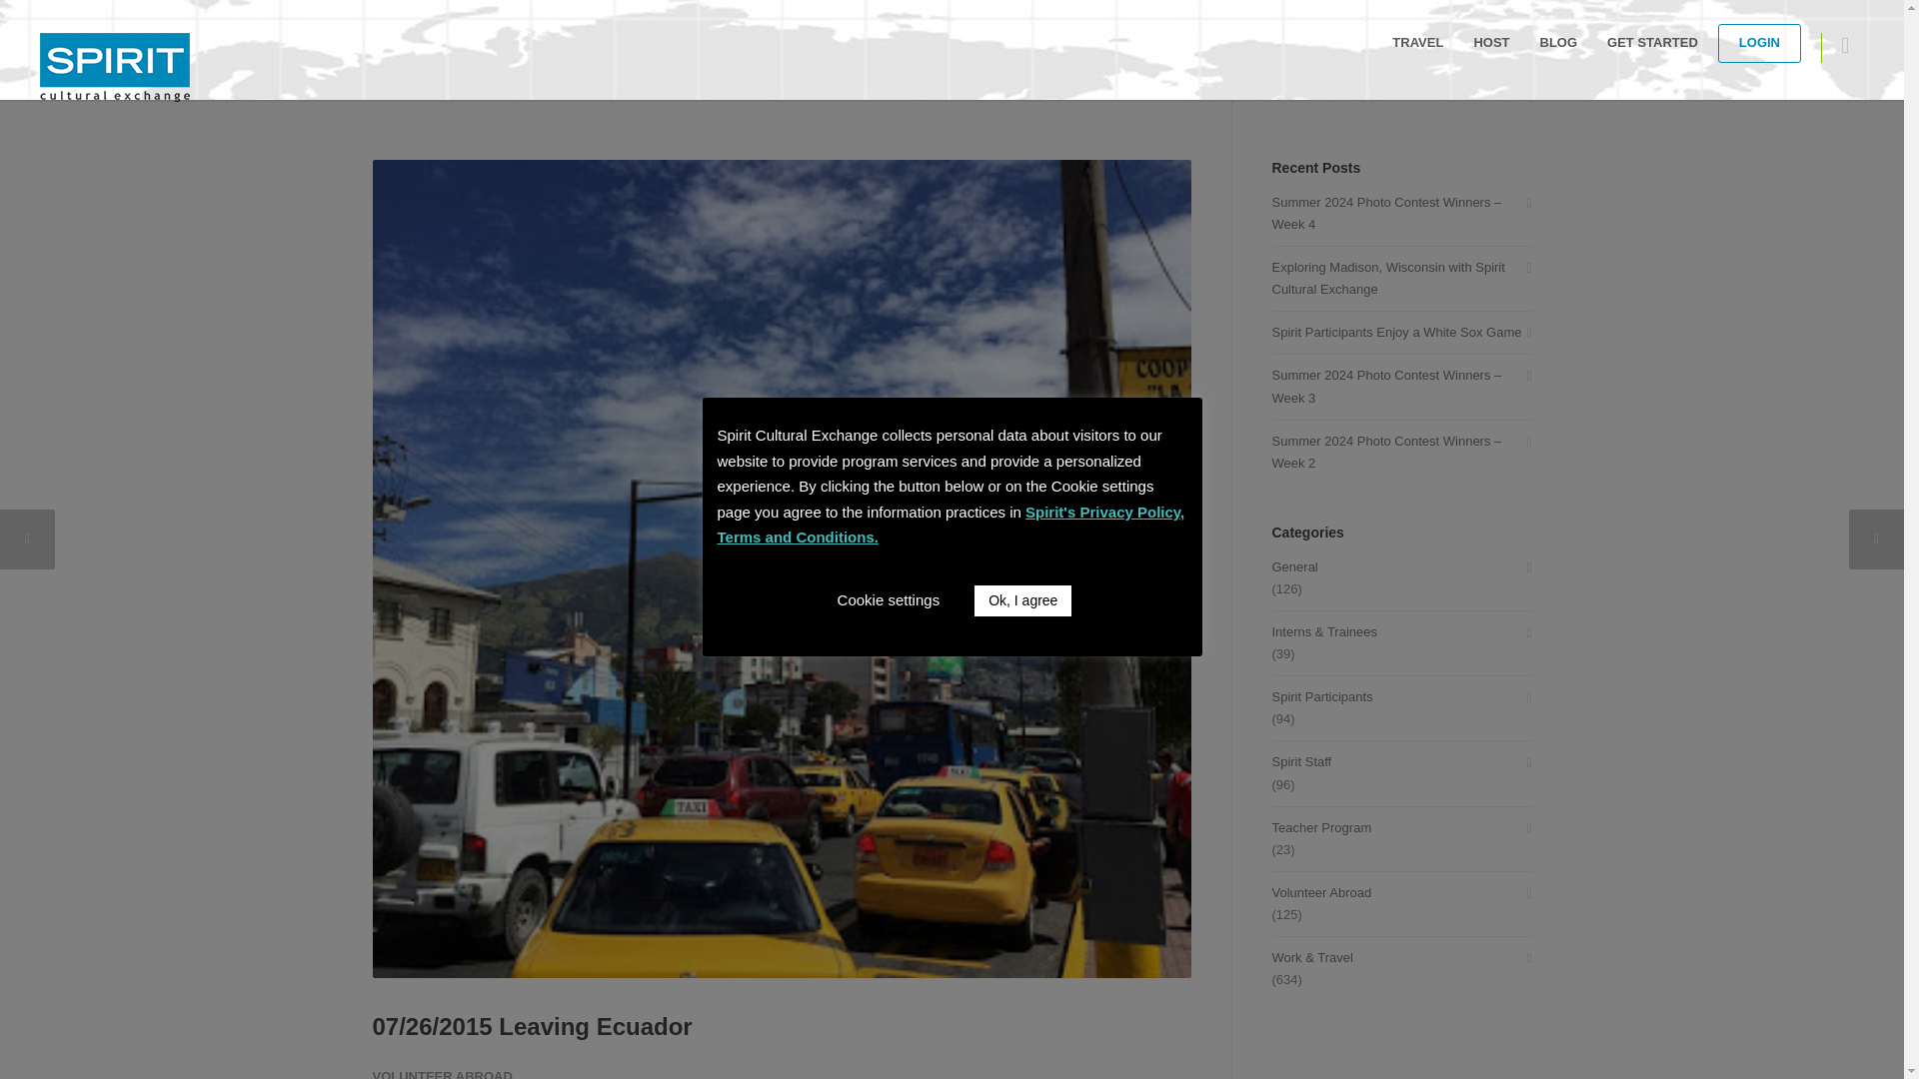  I want to click on HOST, so click(1491, 42).